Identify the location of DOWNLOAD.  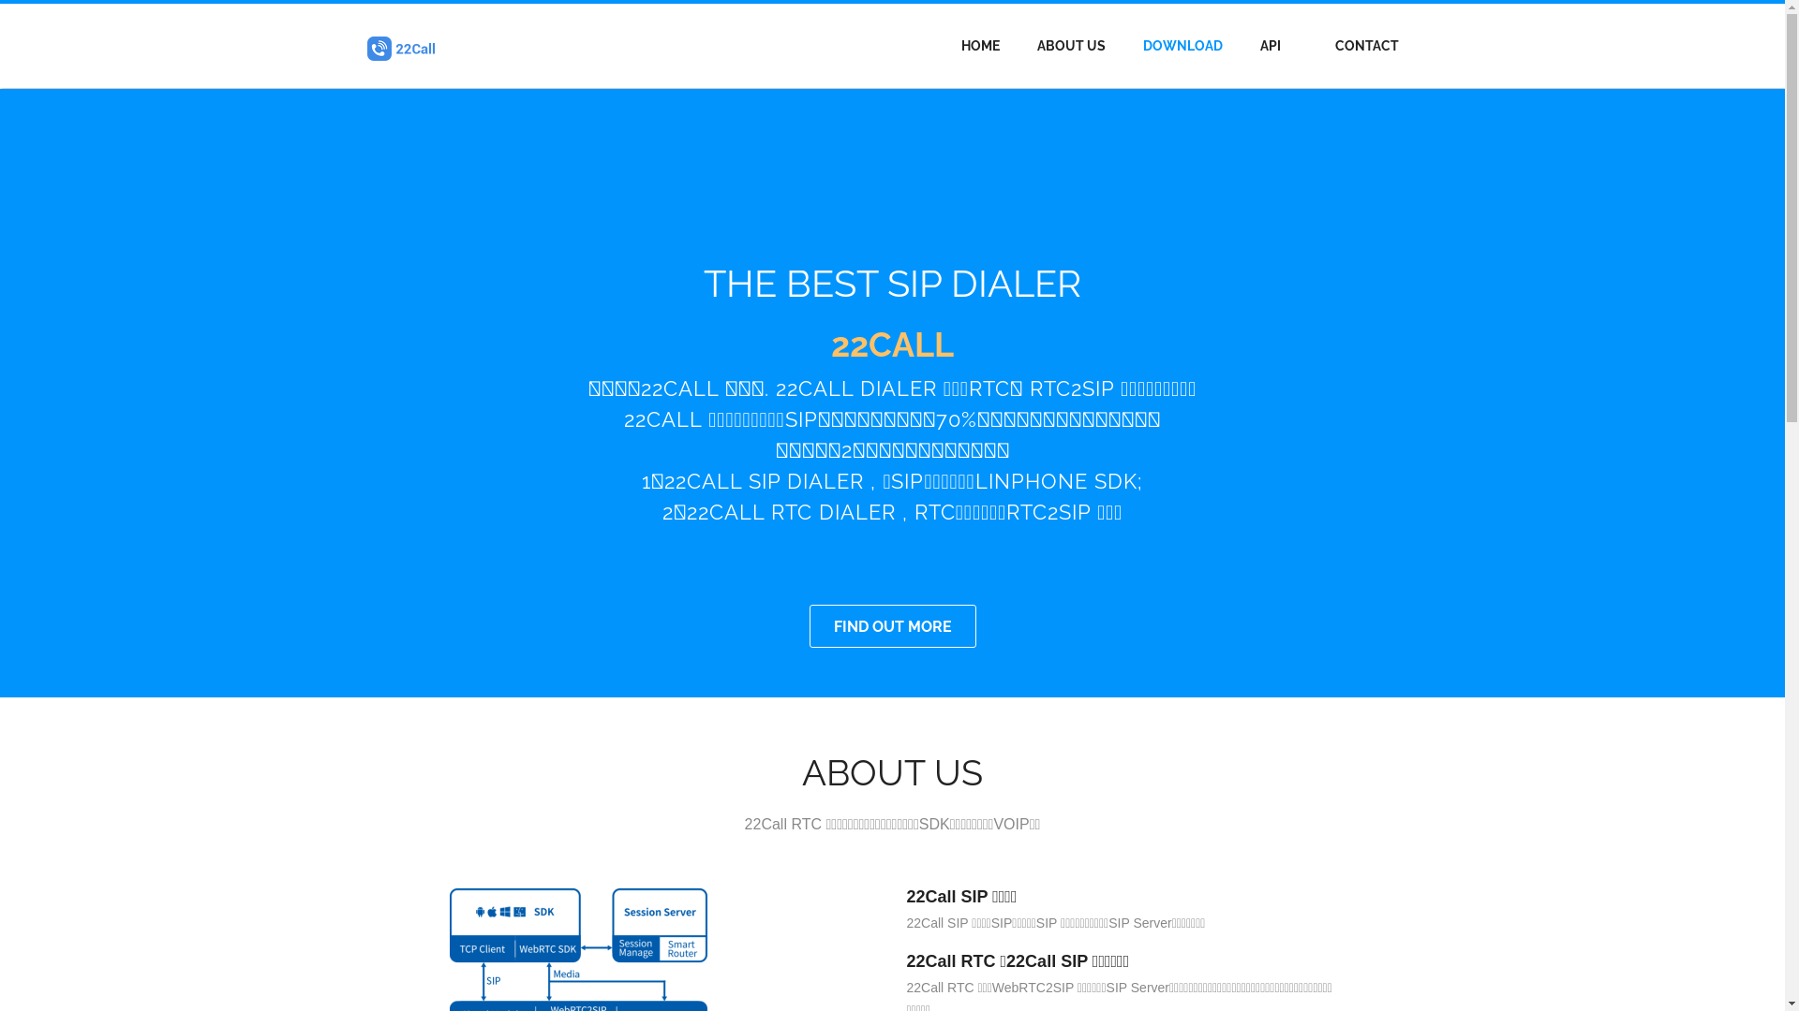
(1182, 46).